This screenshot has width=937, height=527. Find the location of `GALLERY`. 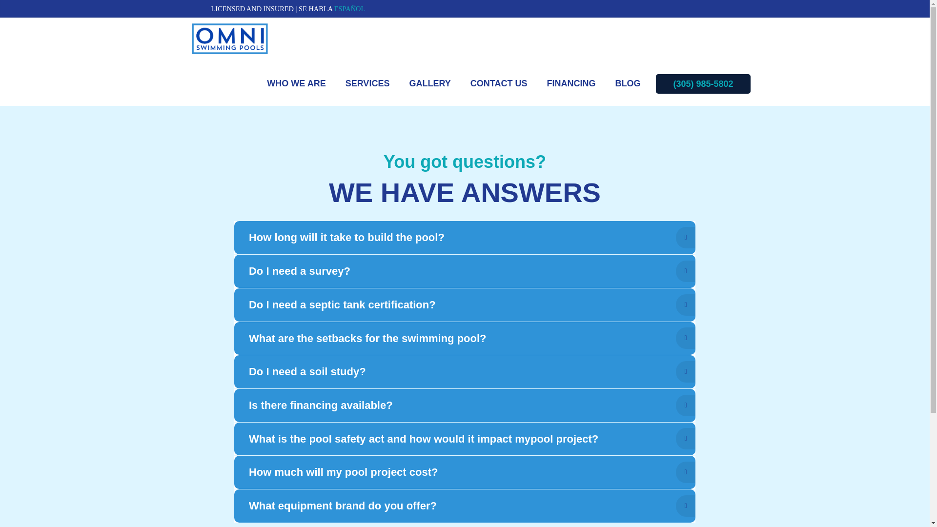

GALLERY is located at coordinates (429, 83).